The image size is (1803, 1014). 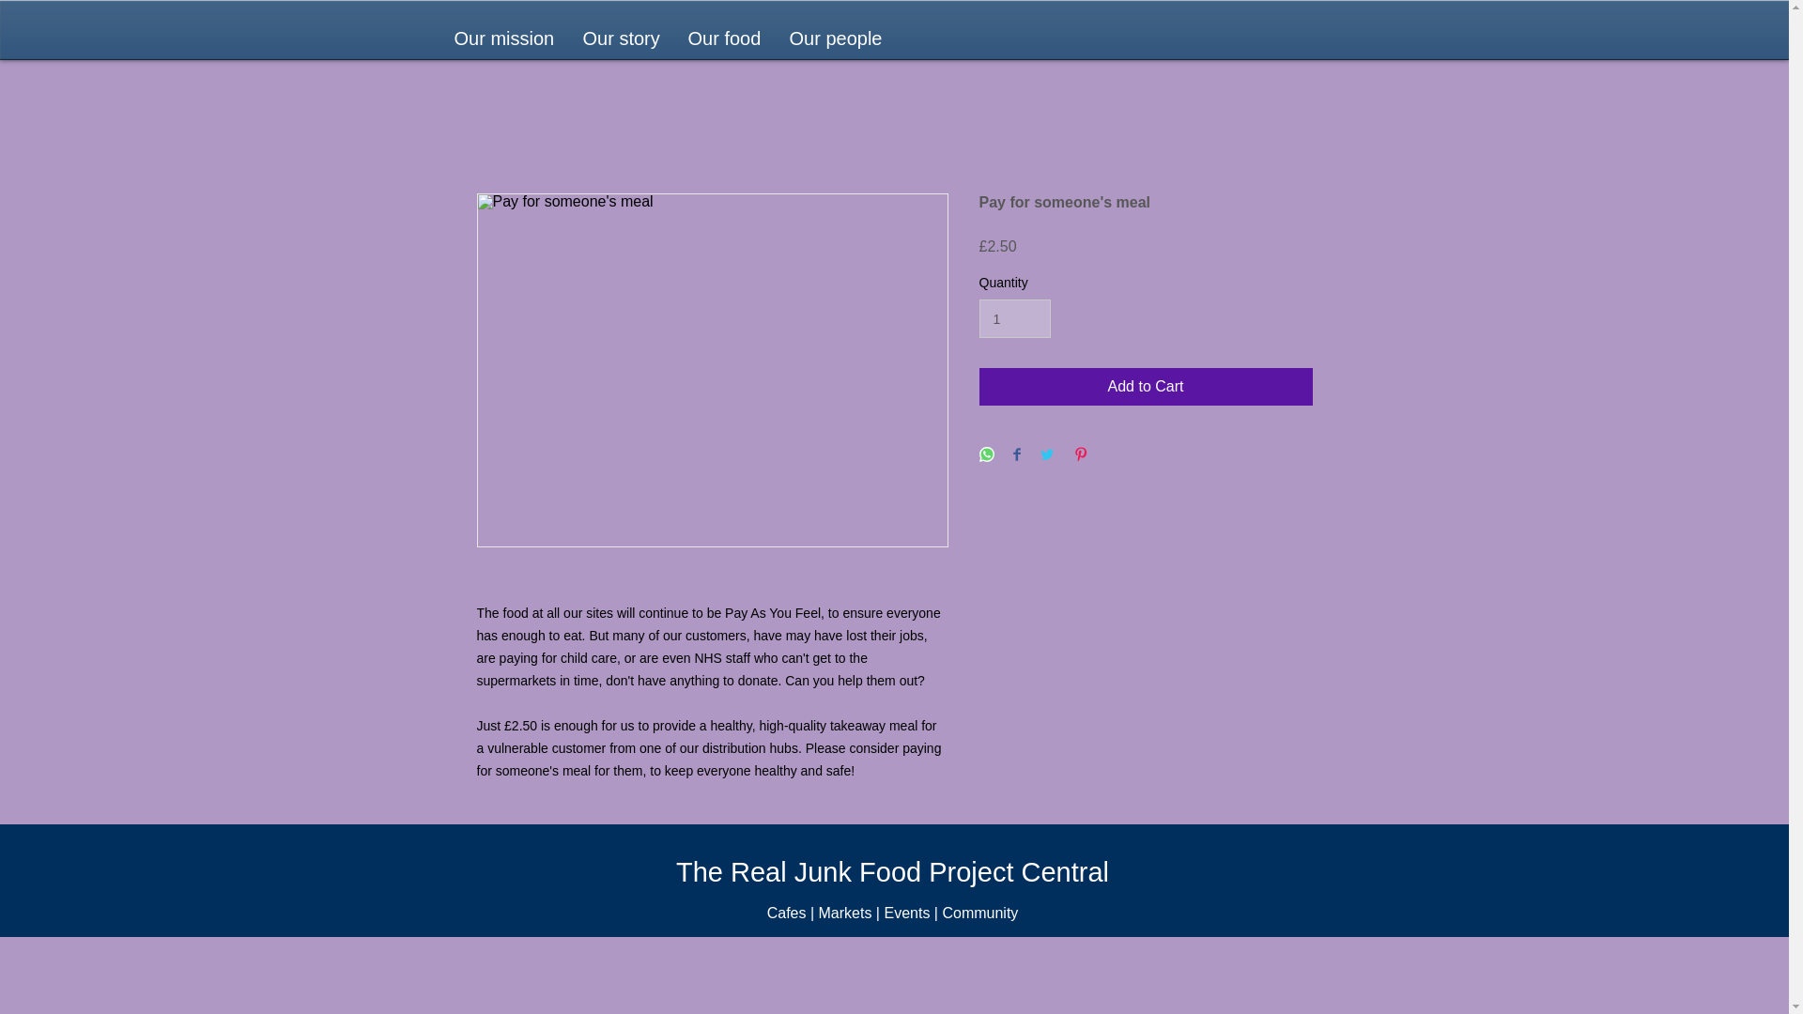 I want to click on Our food, so click(x=725, y=39).